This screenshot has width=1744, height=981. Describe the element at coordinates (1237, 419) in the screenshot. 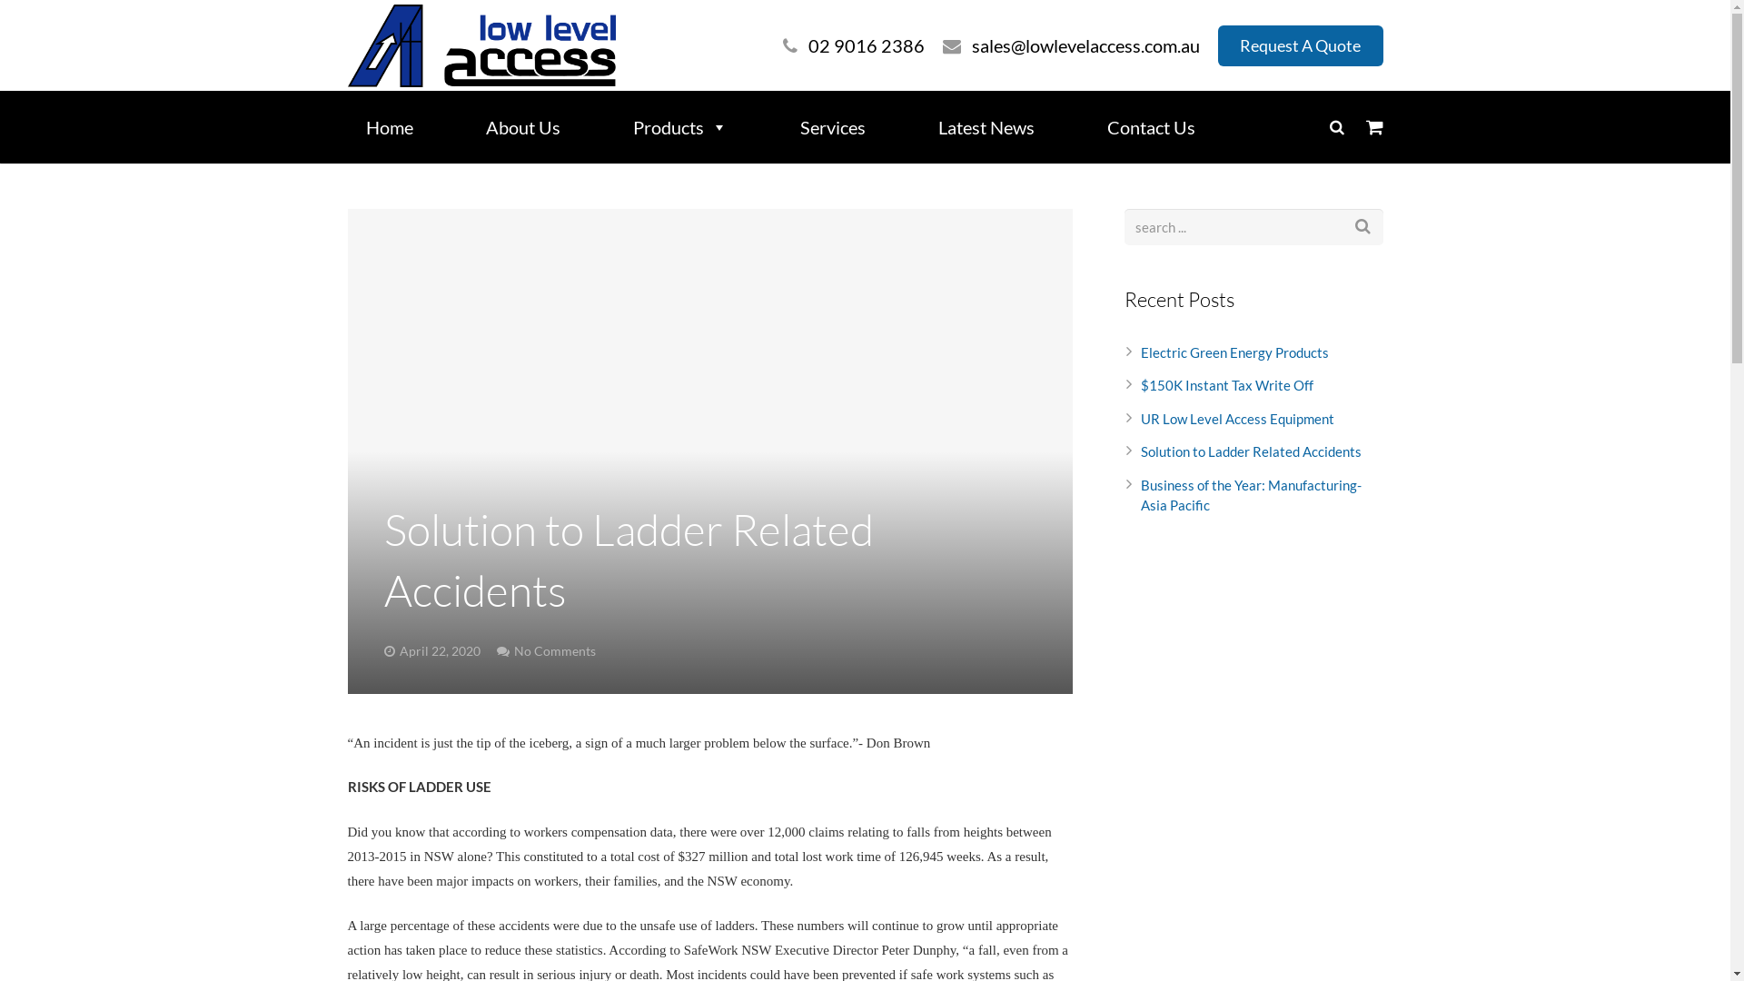

I see `UR Low Level Access Equipment` at that location.